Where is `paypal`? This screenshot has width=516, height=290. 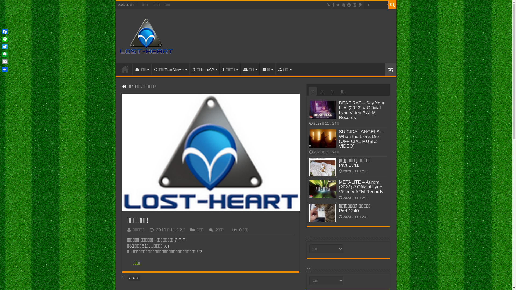
paypal is located at coordinates (360, 5).